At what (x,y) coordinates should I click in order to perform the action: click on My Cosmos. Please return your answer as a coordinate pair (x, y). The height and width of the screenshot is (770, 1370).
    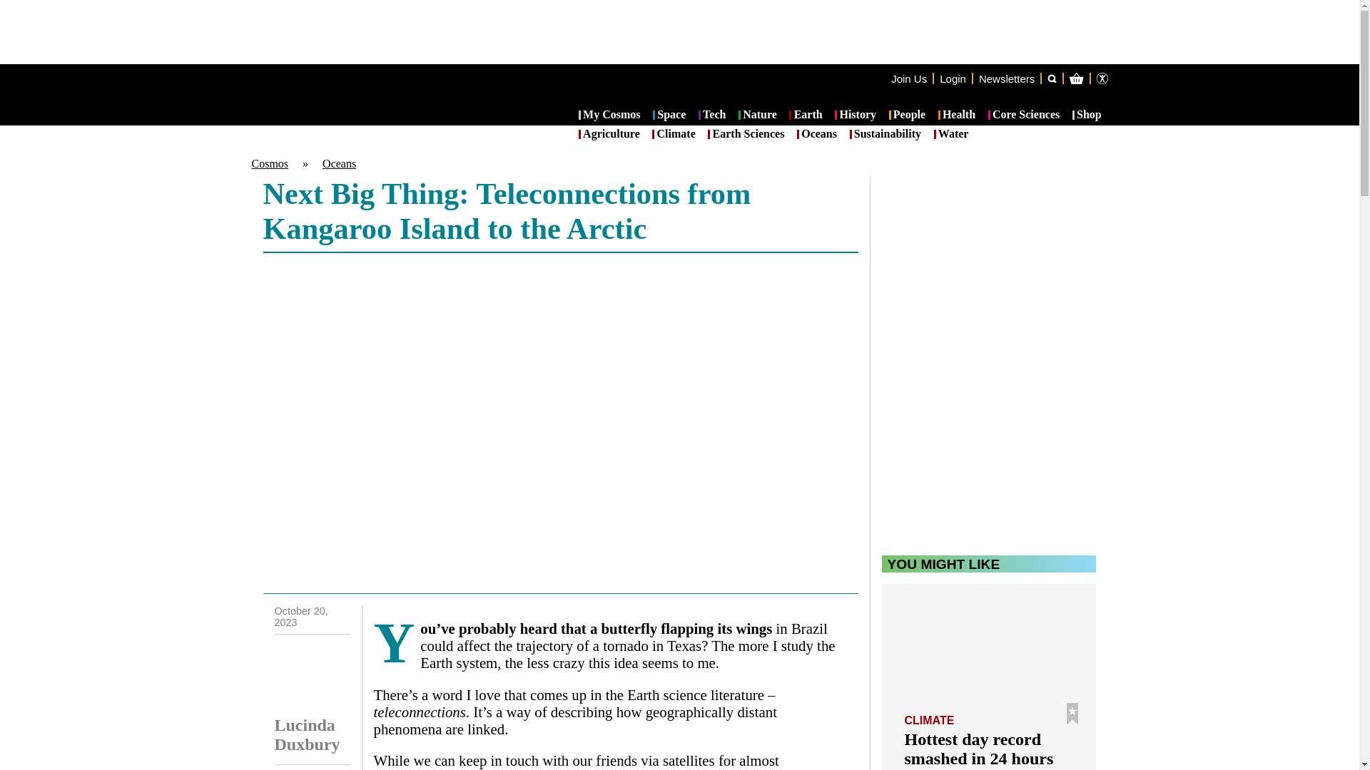
    Looking at the image, I should click on (609, 115).